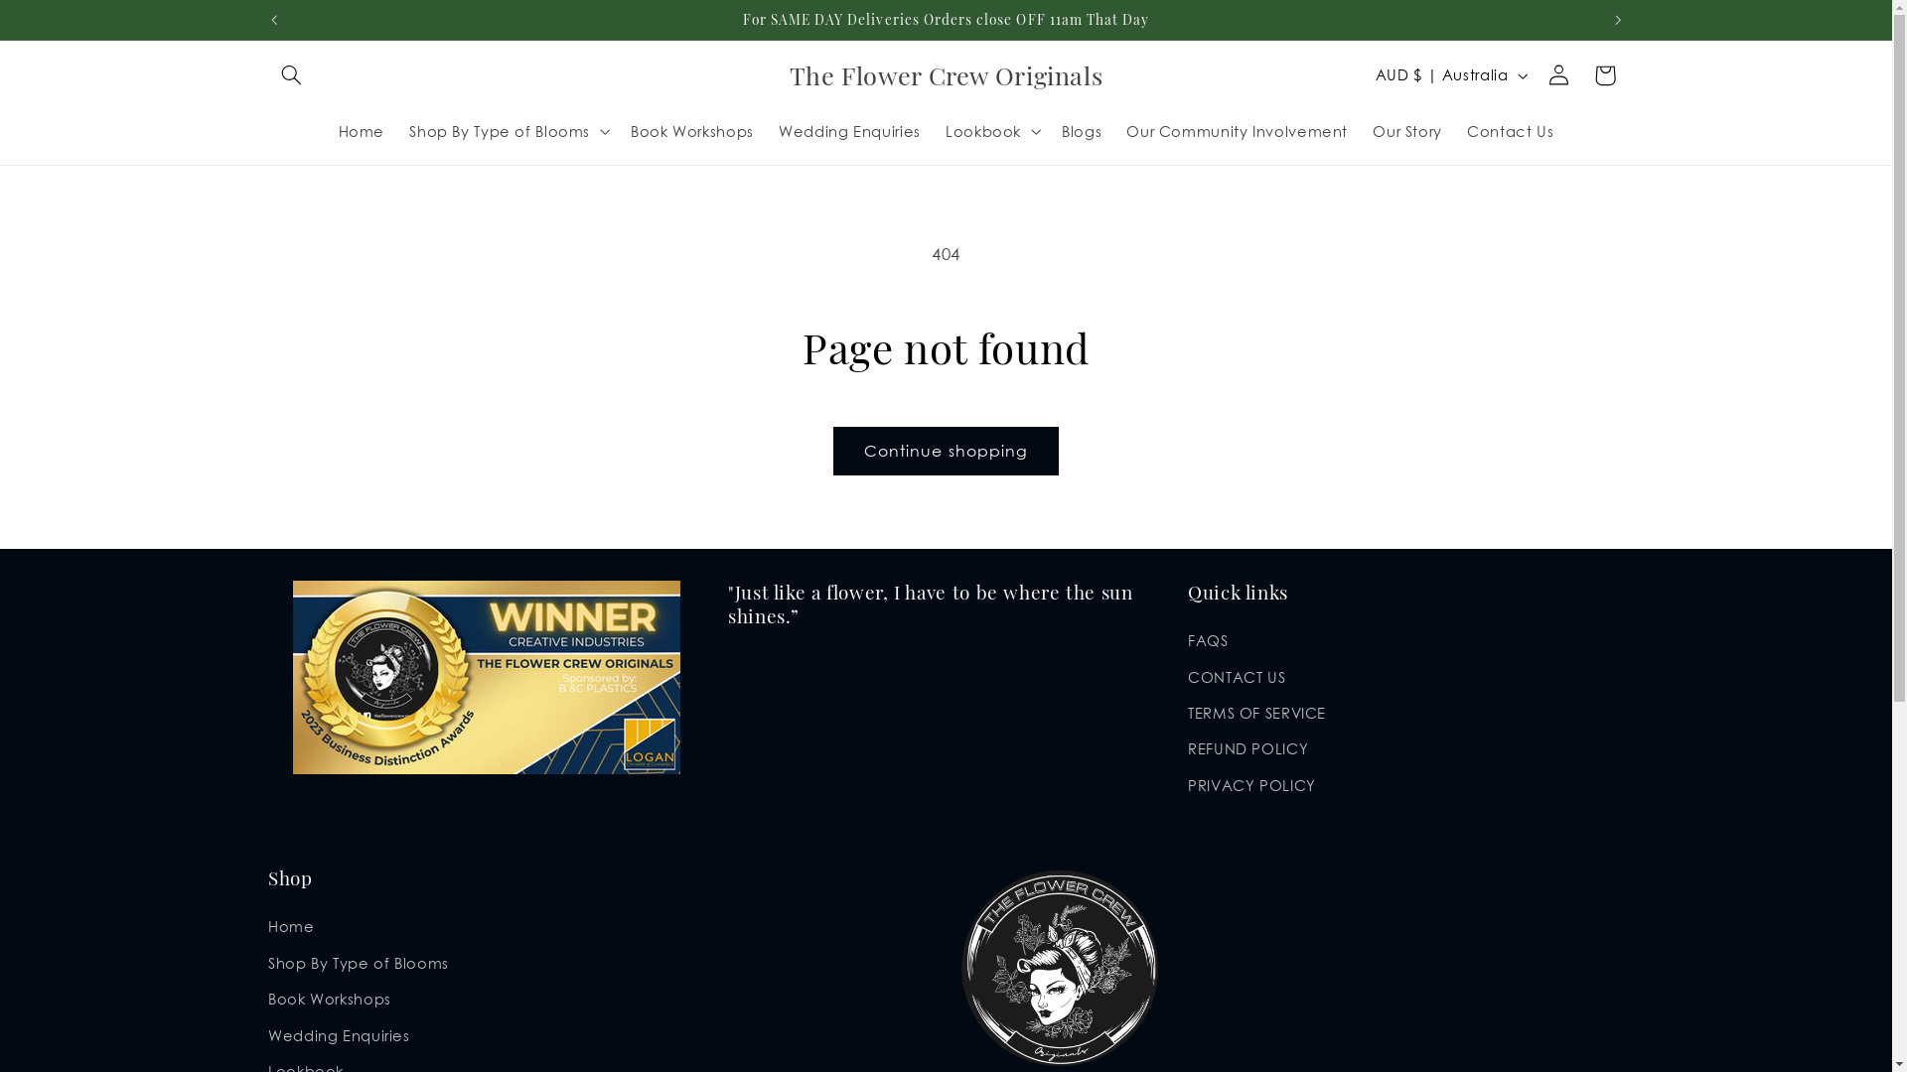  What do you see at coordinates (1251, 786) in the screenshot?
I see `PRIVACY POLICY` at bounding box center [1251, 786].